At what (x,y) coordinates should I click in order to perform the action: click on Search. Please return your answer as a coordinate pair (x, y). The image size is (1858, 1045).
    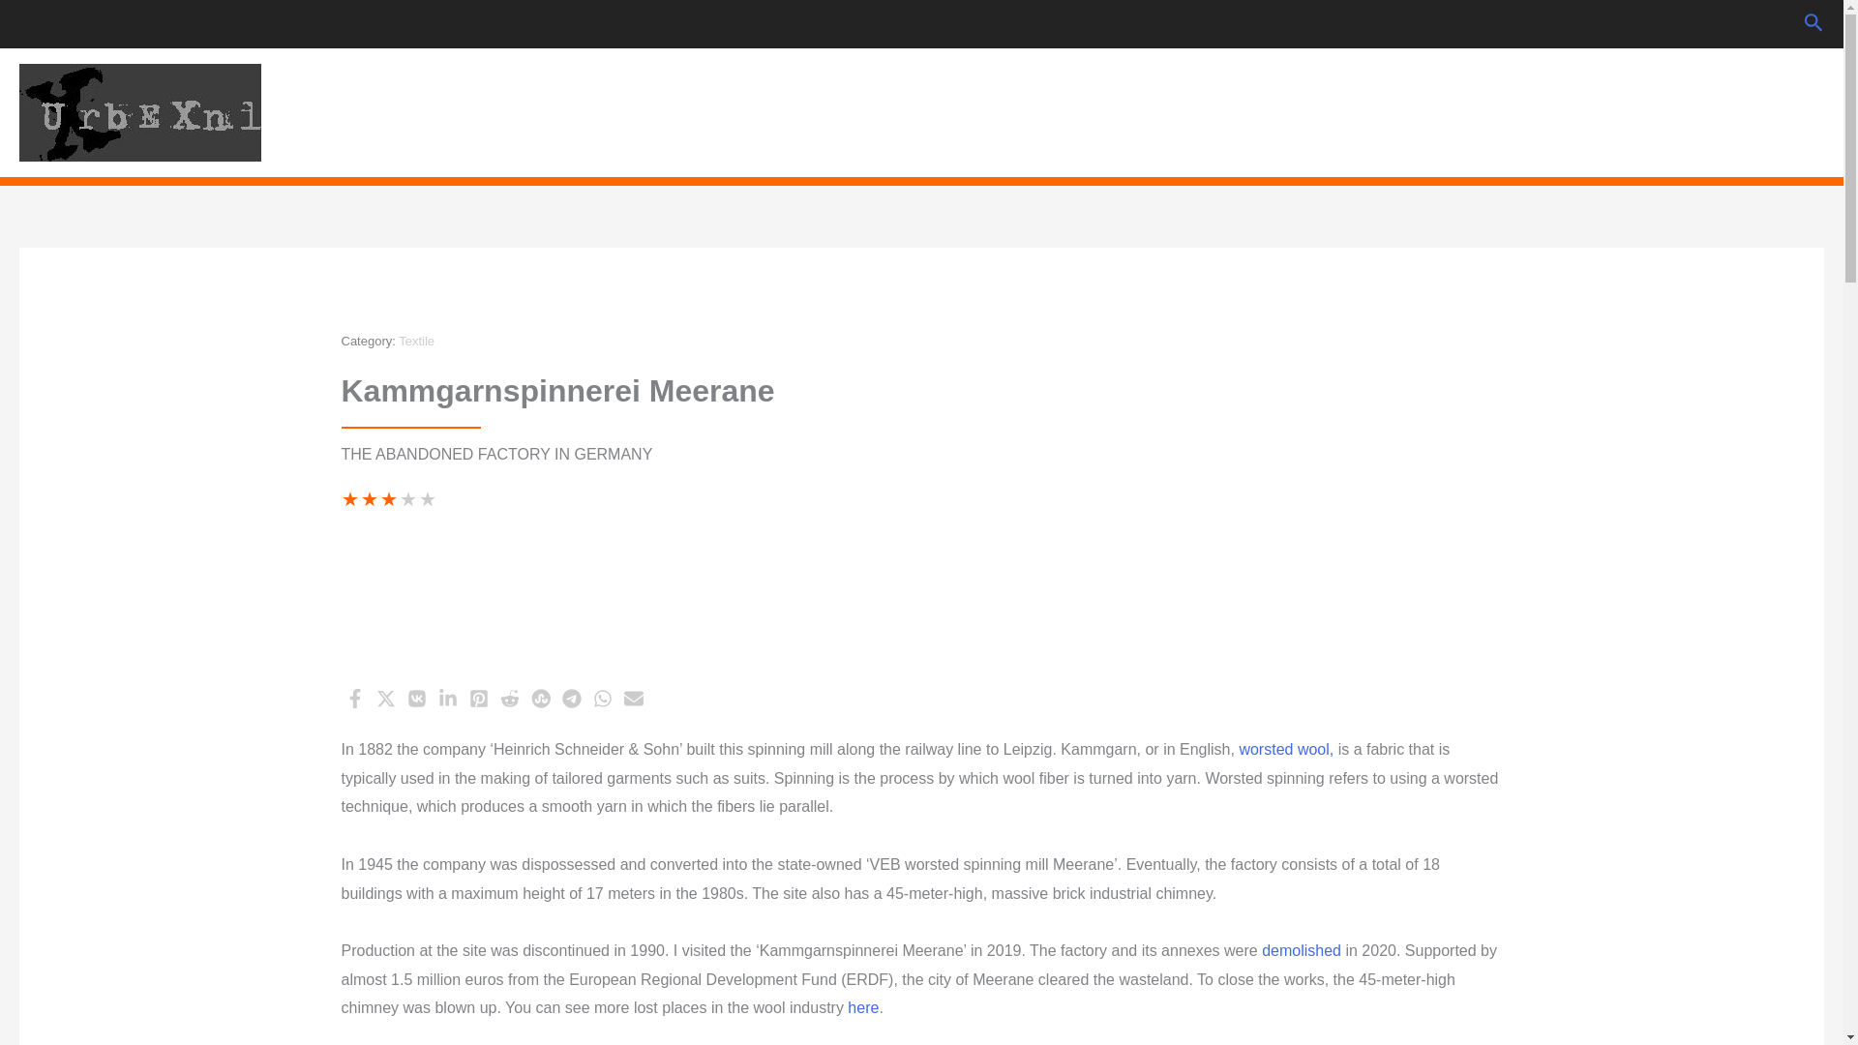
    Looking at the image, I should click on (1813, 23).